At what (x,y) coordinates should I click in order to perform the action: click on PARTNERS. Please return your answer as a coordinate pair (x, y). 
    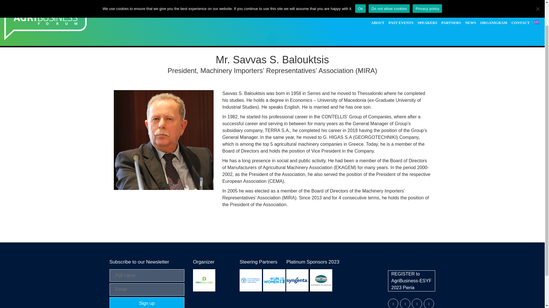
    Looking at the image, I should click on (451, 4).